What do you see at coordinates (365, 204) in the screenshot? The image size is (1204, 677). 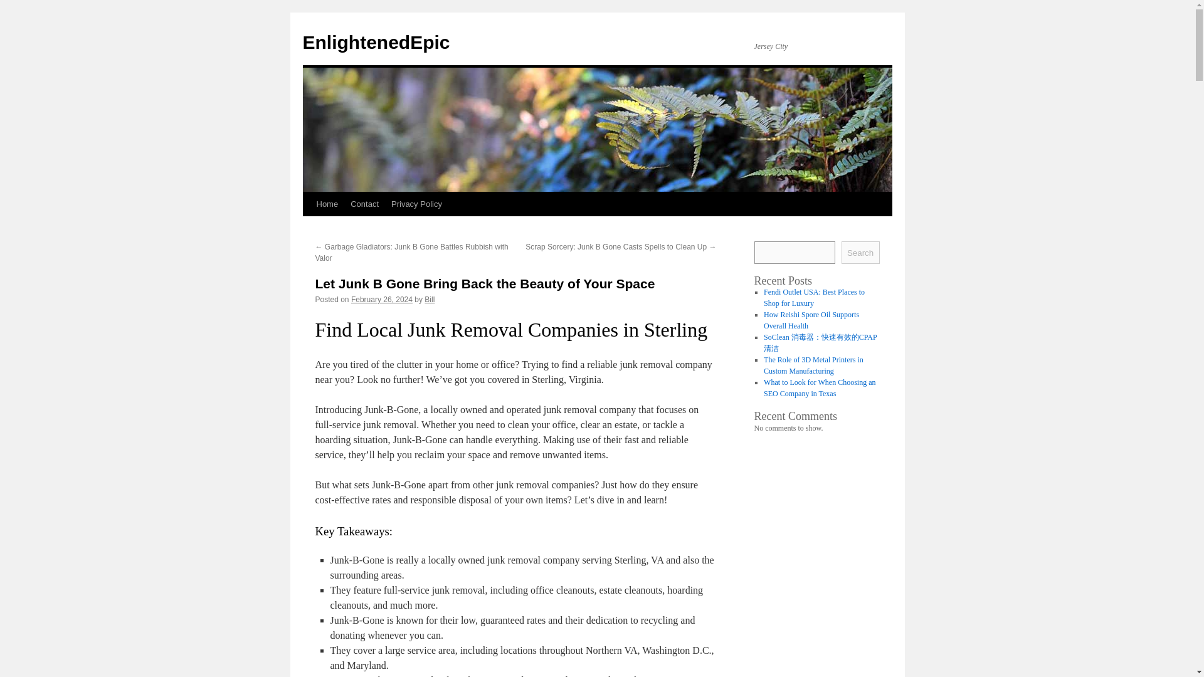 I see `Contact` at bounding box center [365, 204].